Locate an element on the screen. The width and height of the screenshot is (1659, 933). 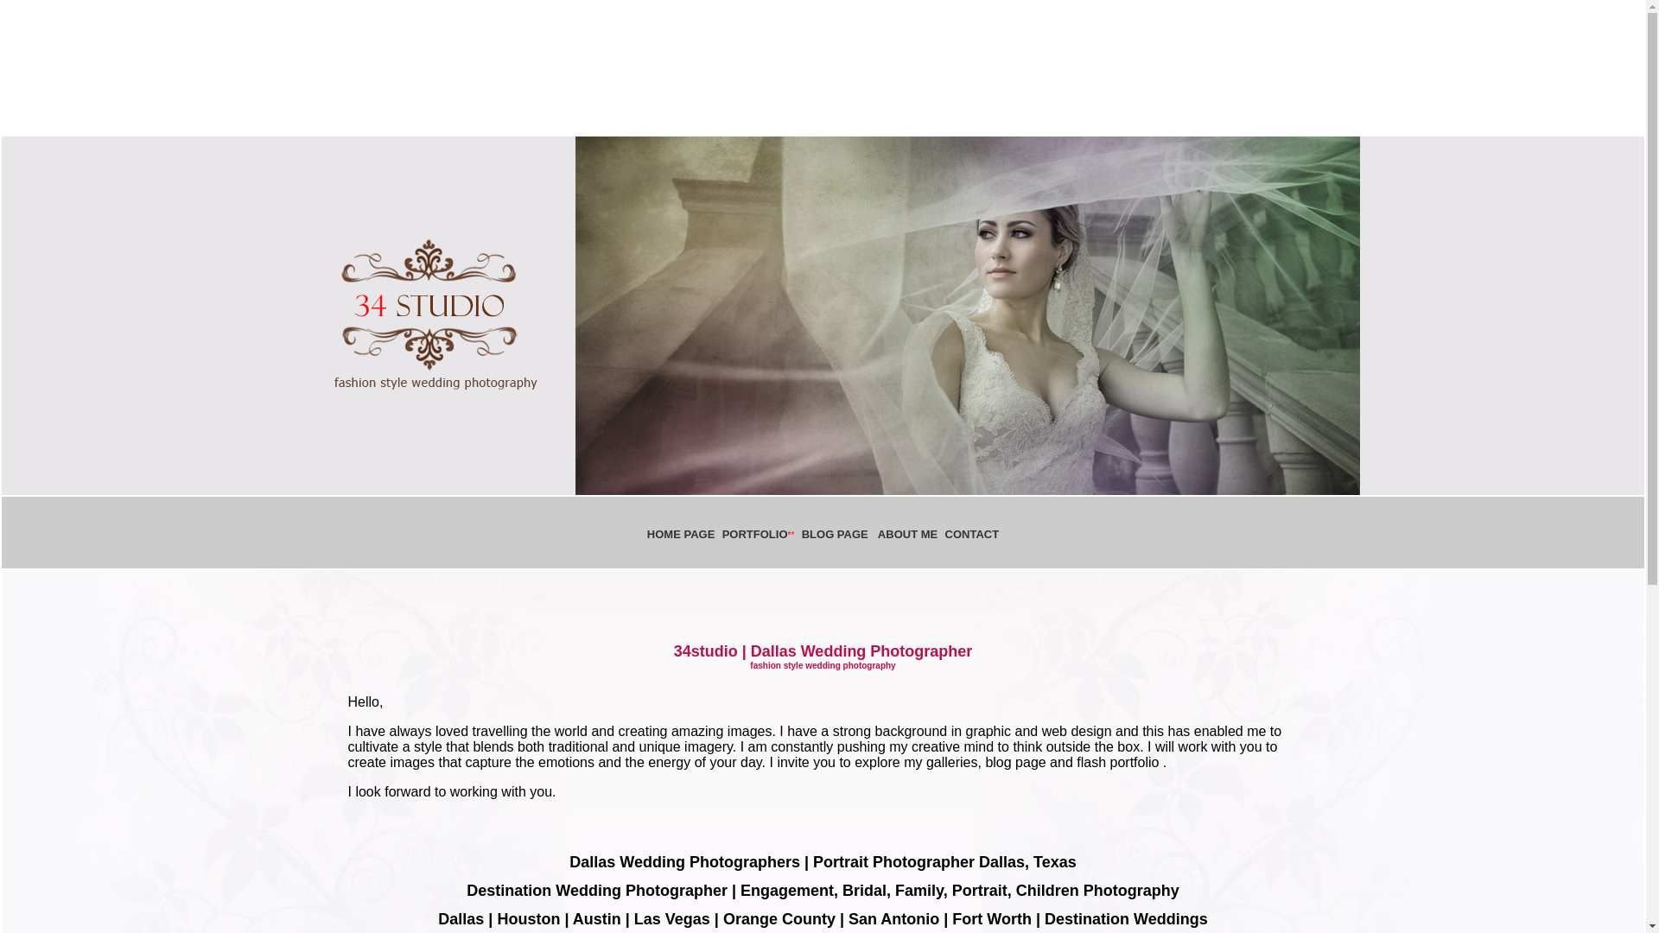
BLOG PAGE is located at coordinates (835, 534).